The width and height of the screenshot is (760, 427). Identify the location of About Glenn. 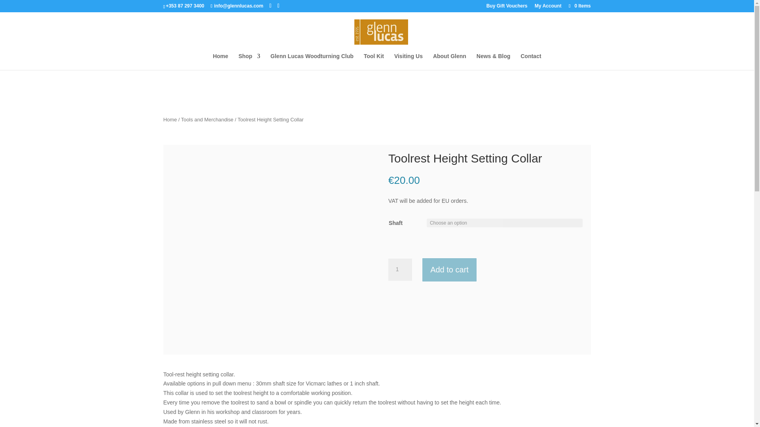
(450, 62).